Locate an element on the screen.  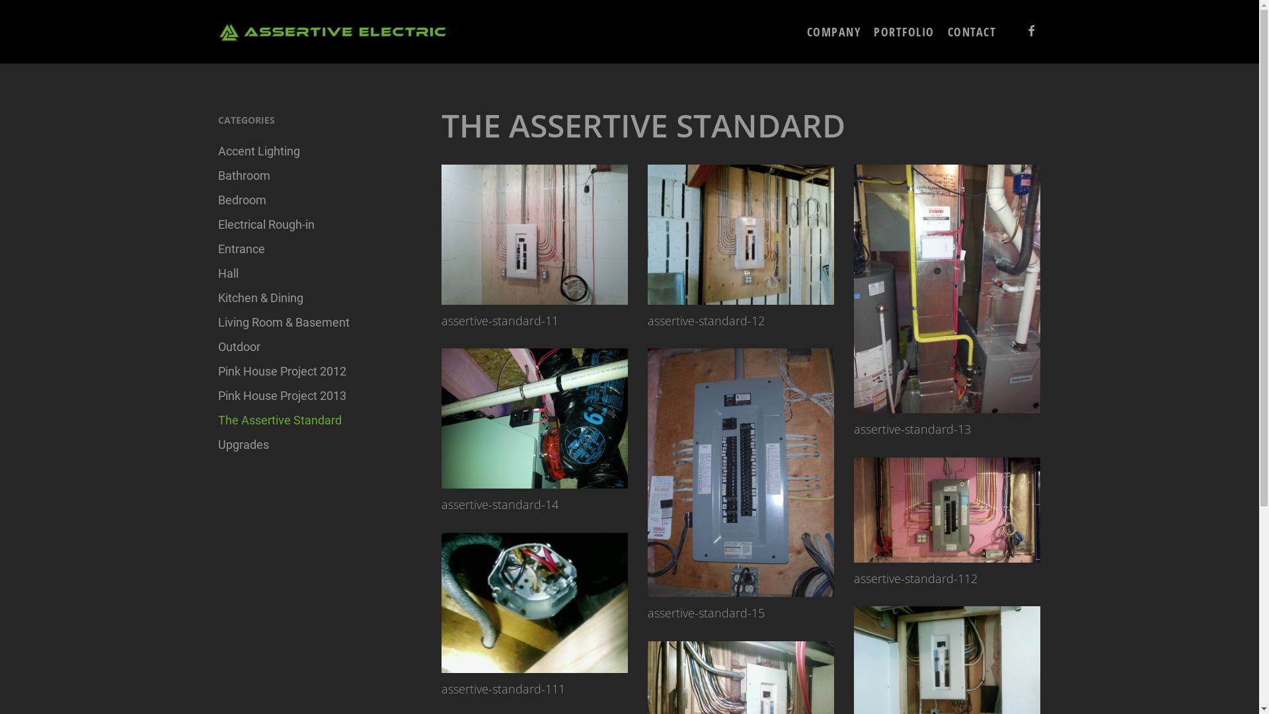
CONTACT is located at coordinates (972, 32).